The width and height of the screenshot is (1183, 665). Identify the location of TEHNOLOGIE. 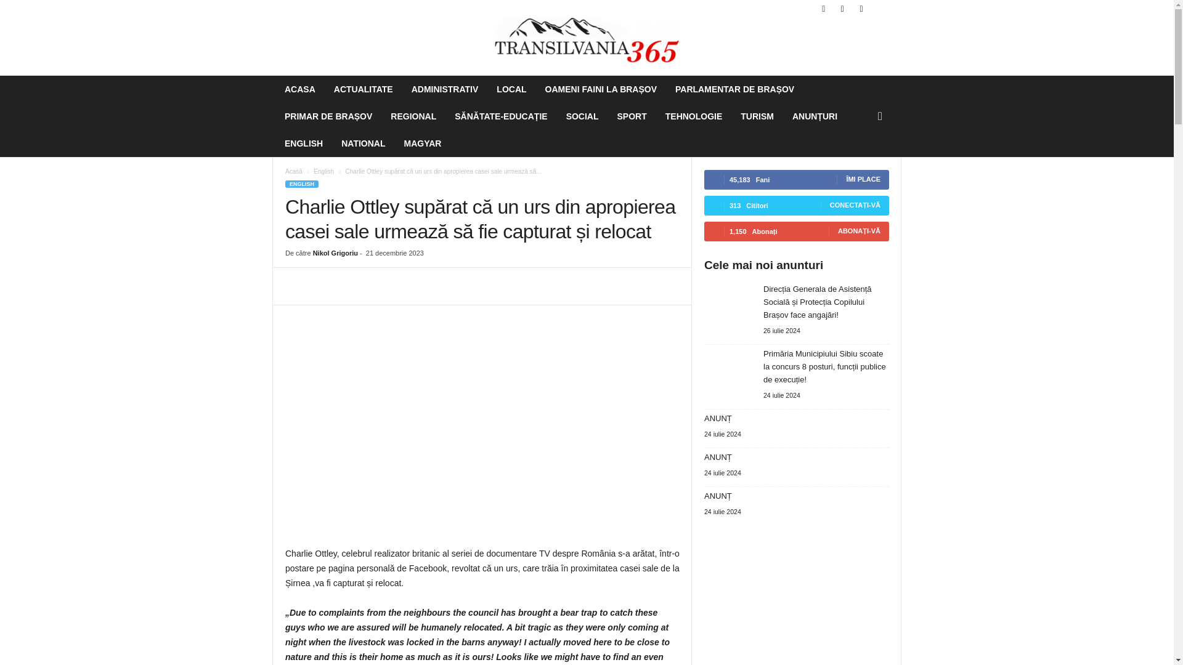
(694, 116).